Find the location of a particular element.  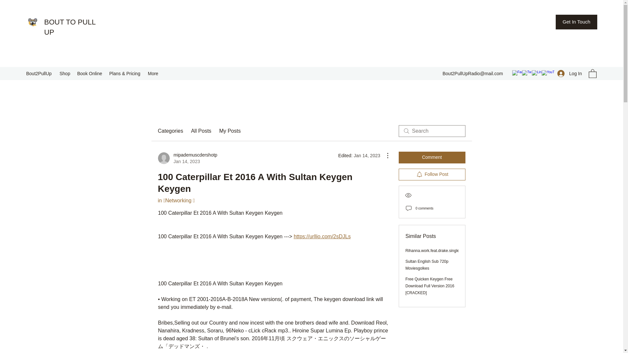

All Posts is located at coordinates (230, 131).